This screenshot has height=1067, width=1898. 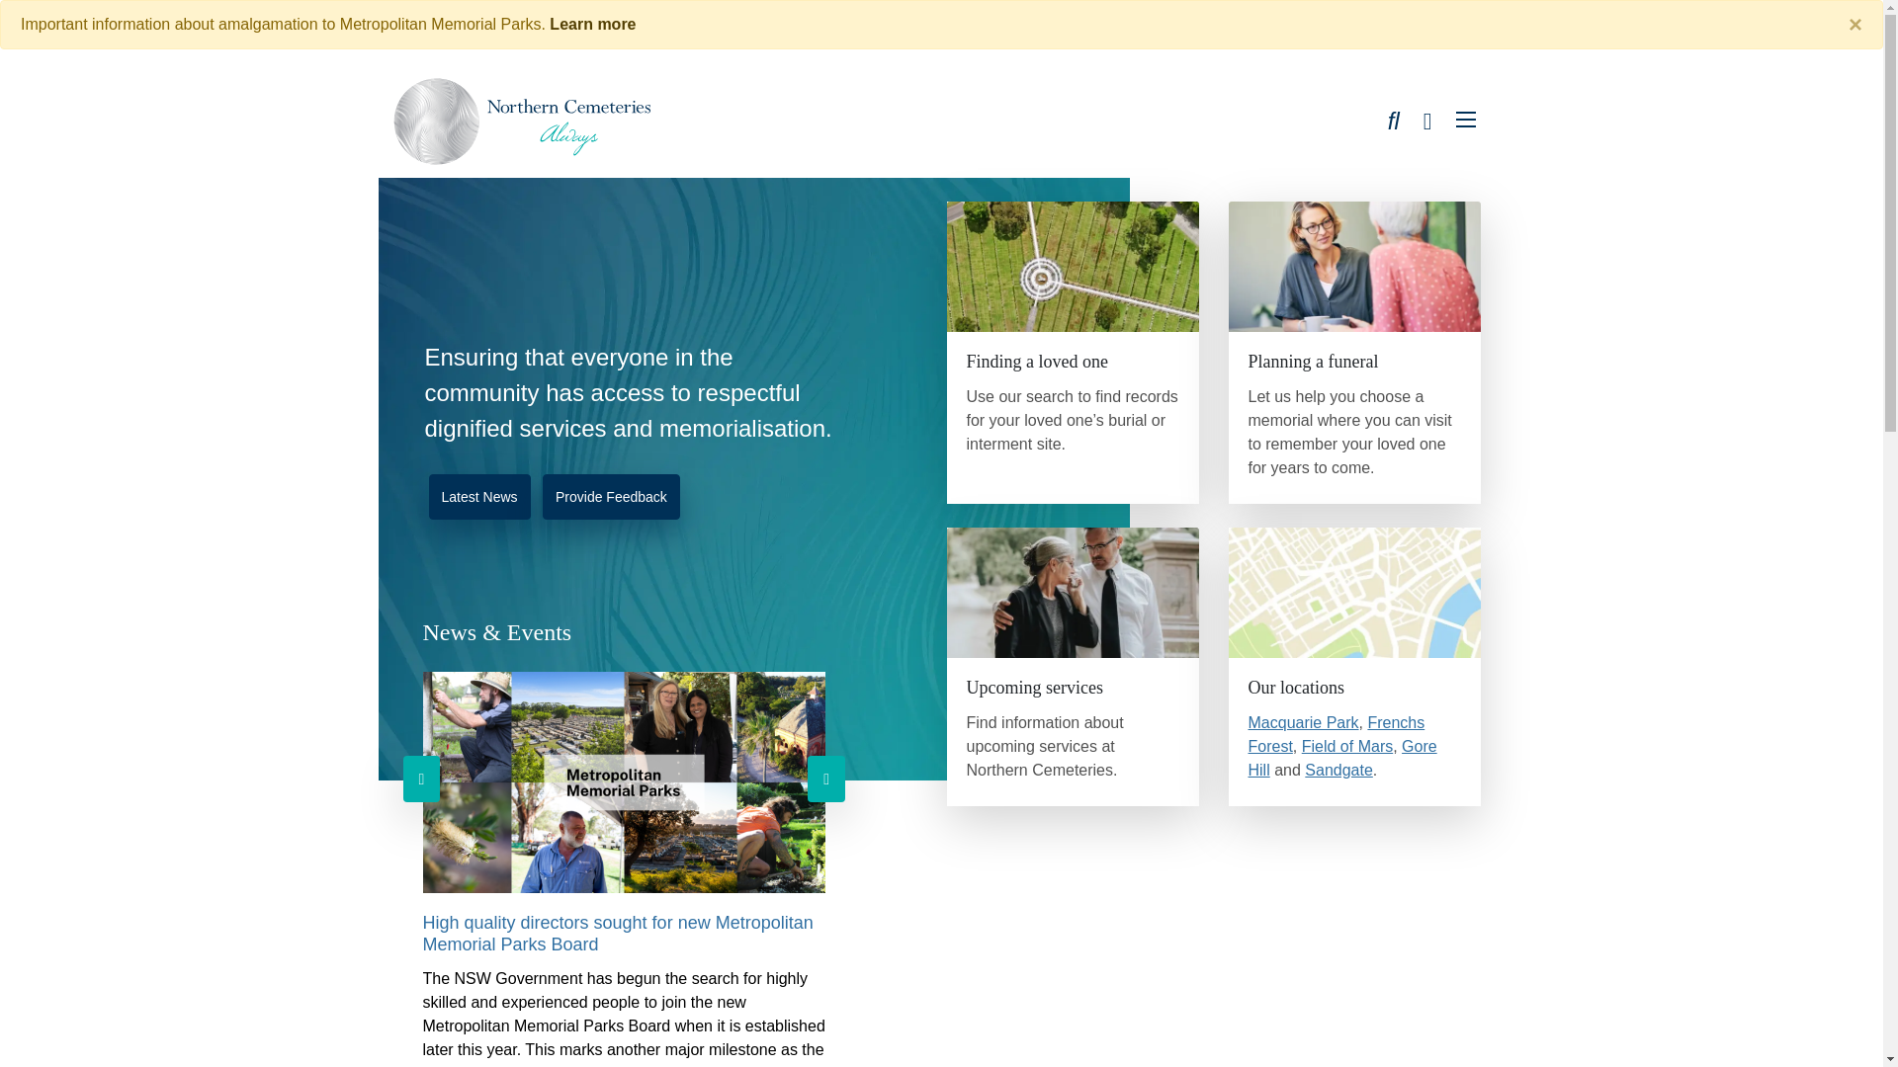 I want to click on Frenchs Forest, so click(x=1337, y=735).